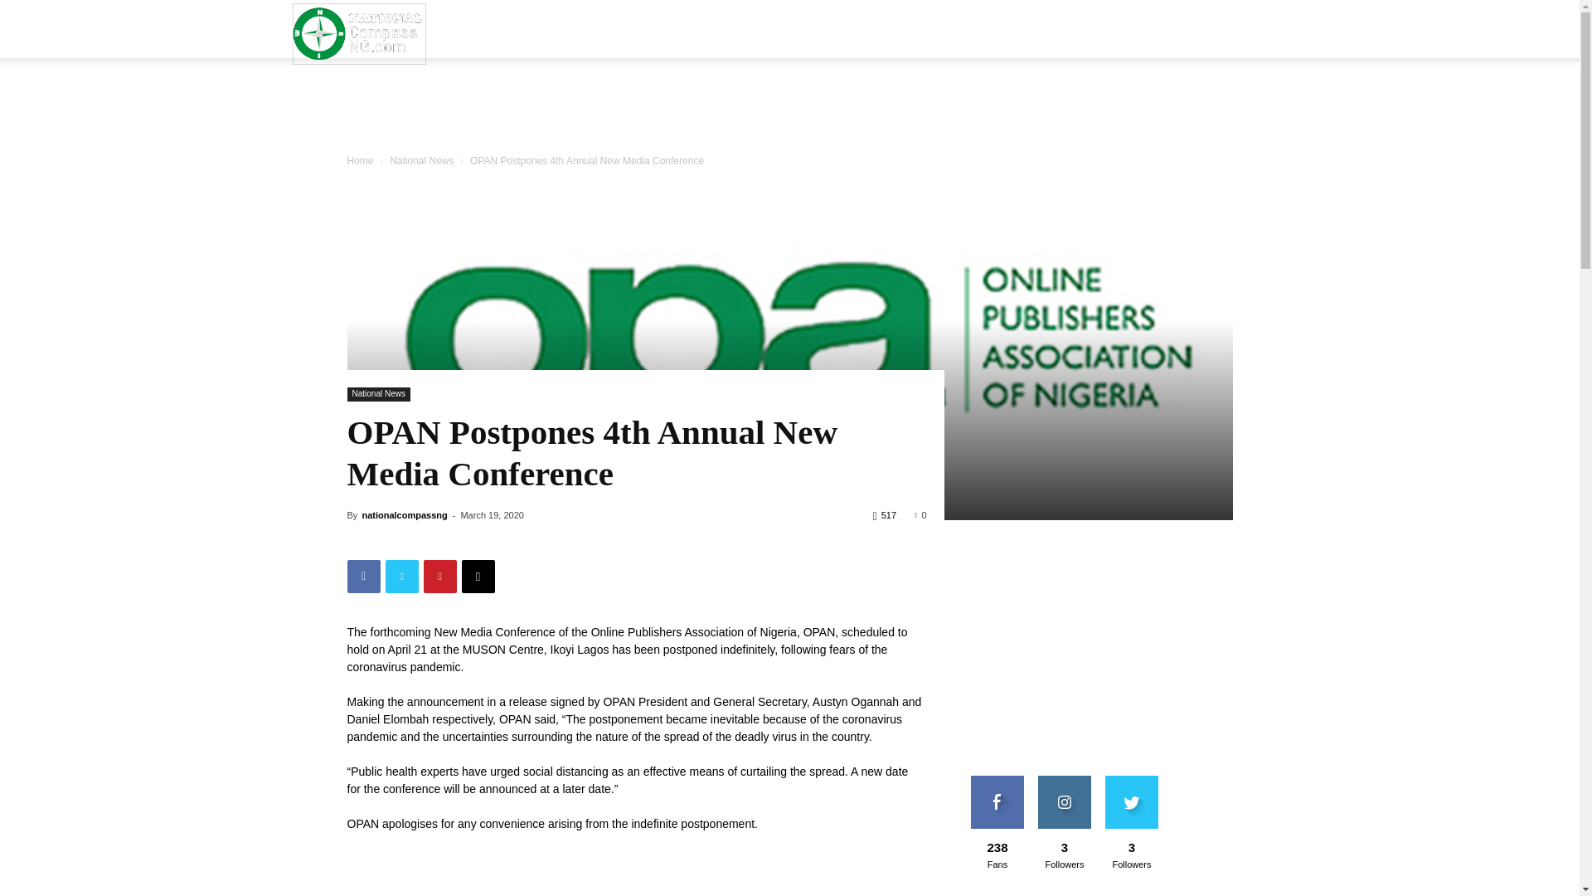  Describe the element at coordinates (358, 33) in the screenshot. I see `National Compass NG` at that location.